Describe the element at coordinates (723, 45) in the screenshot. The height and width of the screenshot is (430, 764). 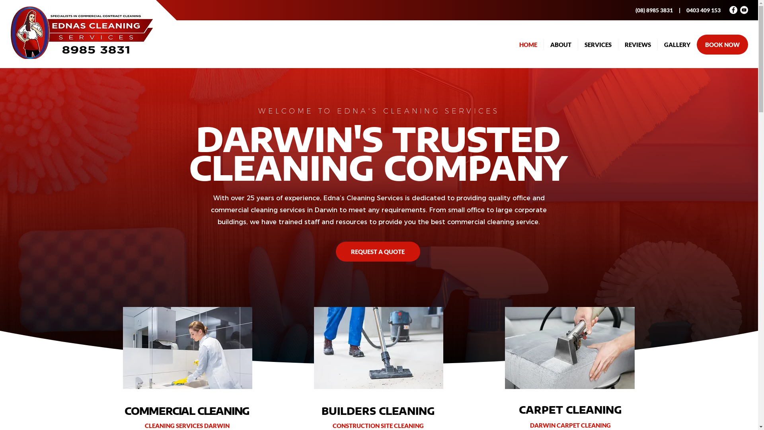
I see `BOOK NOW` at that location.